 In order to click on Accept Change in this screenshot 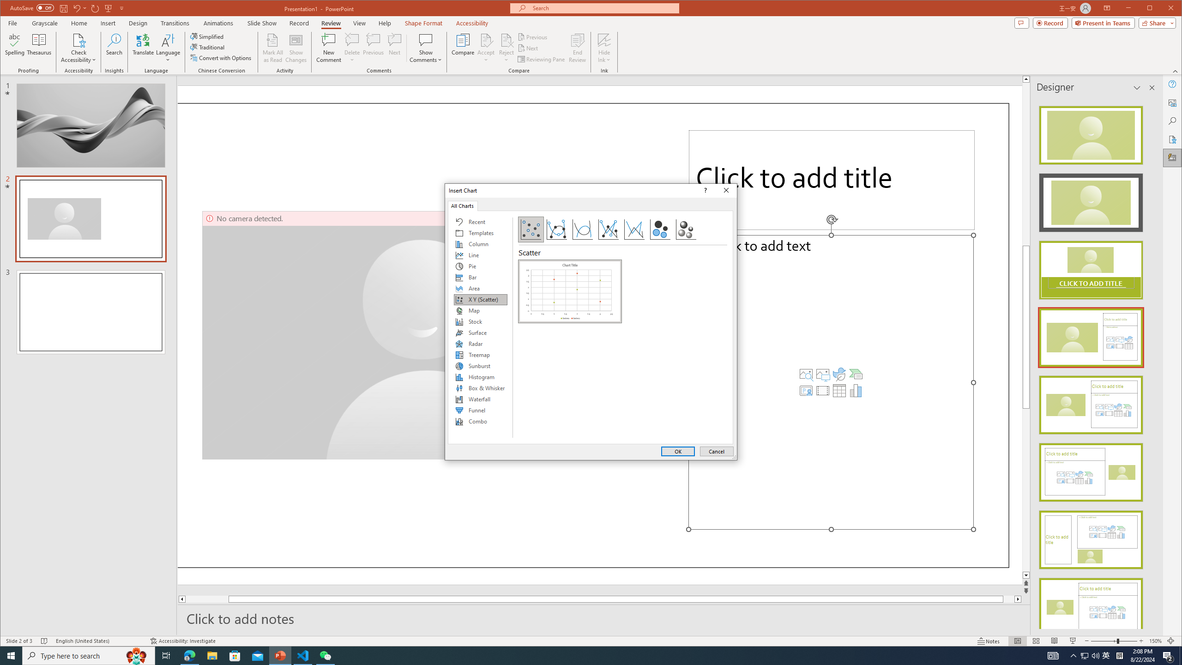, I will do `click(486, 40)`.